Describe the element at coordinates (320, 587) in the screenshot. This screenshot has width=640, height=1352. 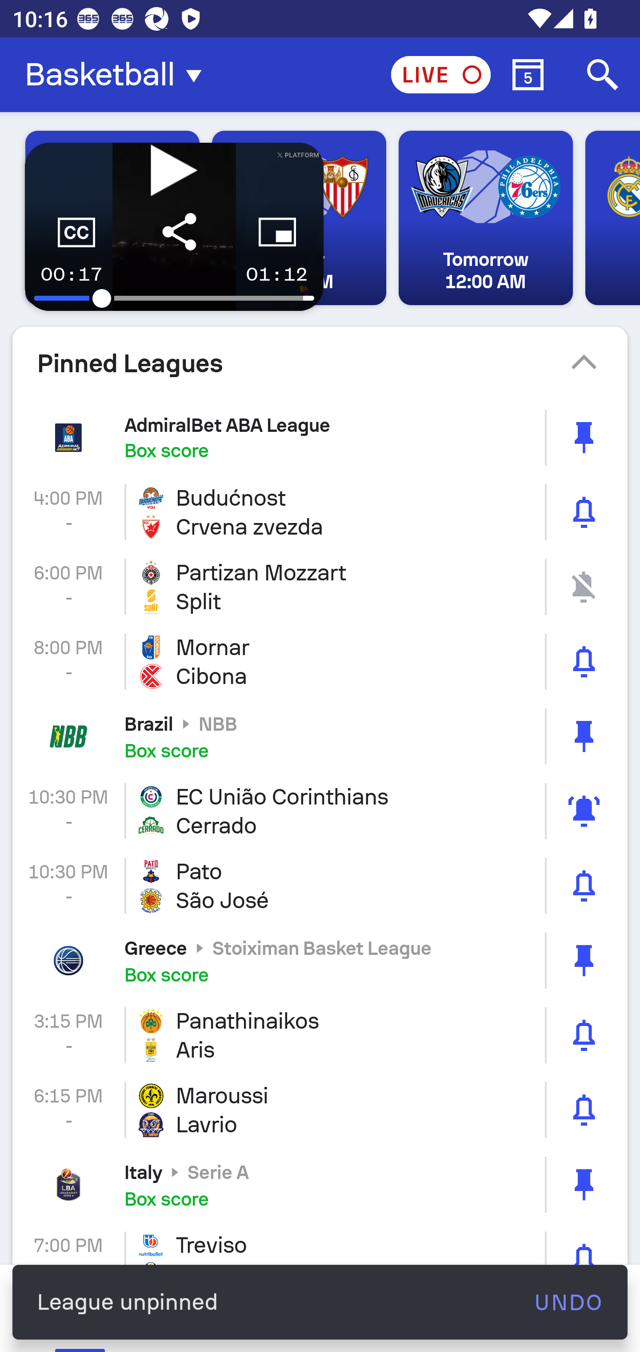
I see `6:00 PM - Partizan Mozzart Split` at that location.